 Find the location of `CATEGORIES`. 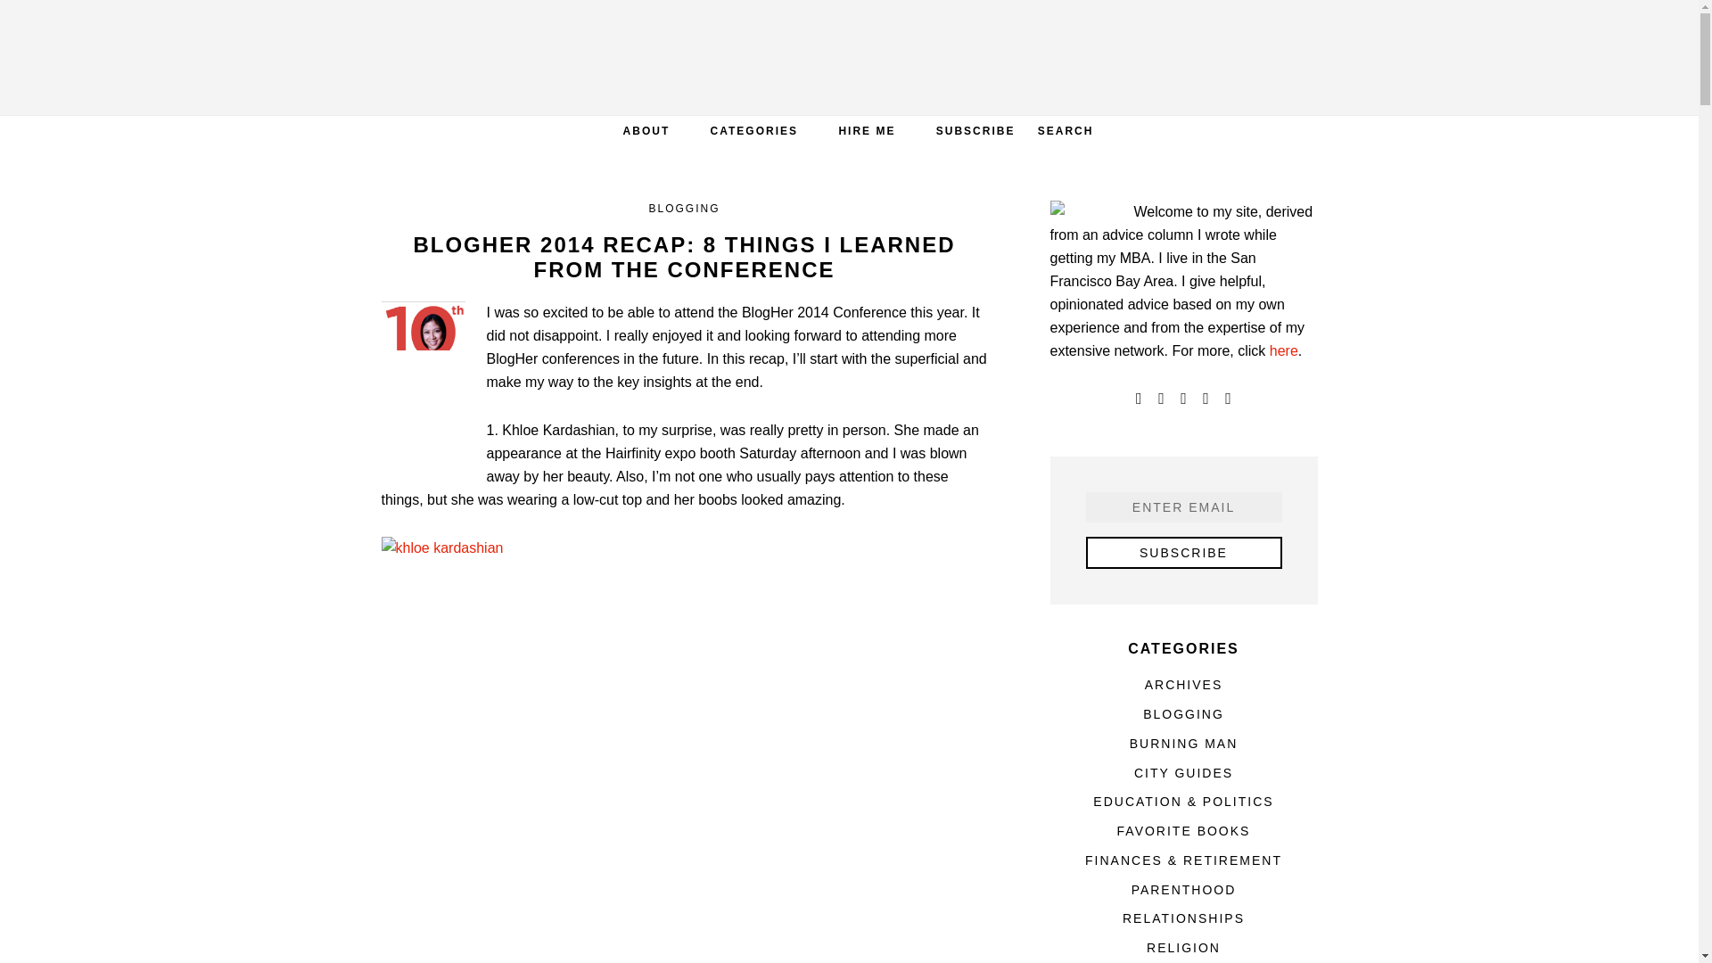

CATEGORIES is located at coordinates (754, 130).